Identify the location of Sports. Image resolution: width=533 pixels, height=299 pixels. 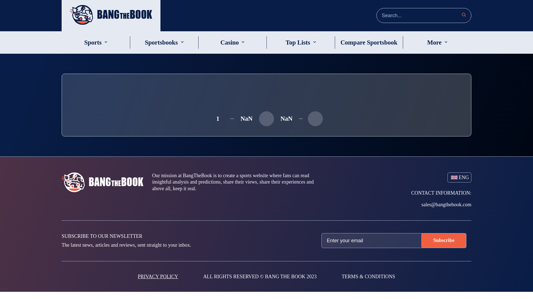
(93, 43).